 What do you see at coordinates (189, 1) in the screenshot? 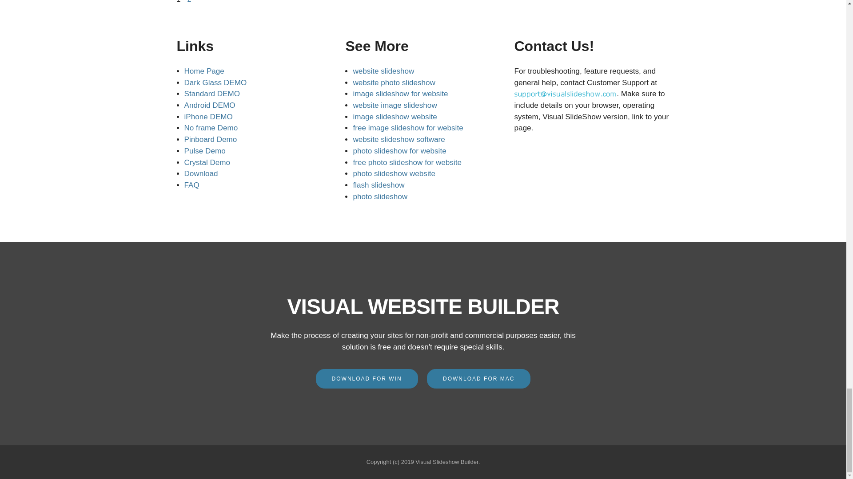
I see `2` at bounding box center [189, 1].